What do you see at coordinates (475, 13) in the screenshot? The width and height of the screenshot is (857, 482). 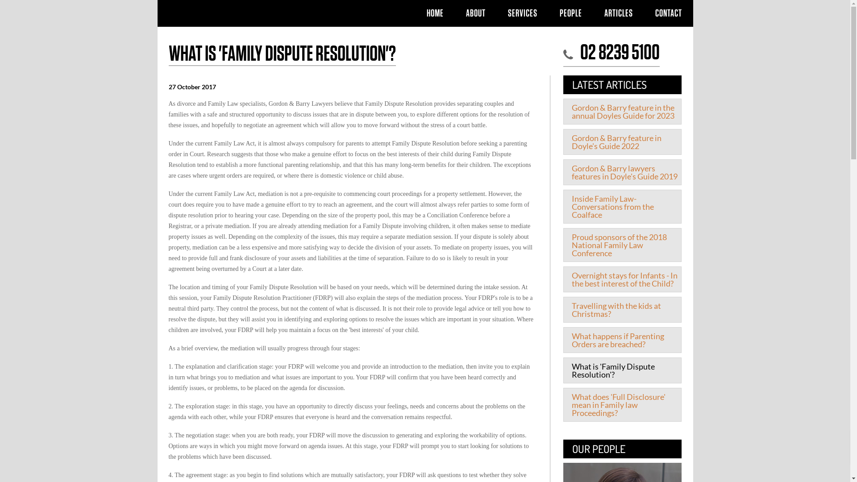 I see `ABOUT` at bounding box center [475, 13].